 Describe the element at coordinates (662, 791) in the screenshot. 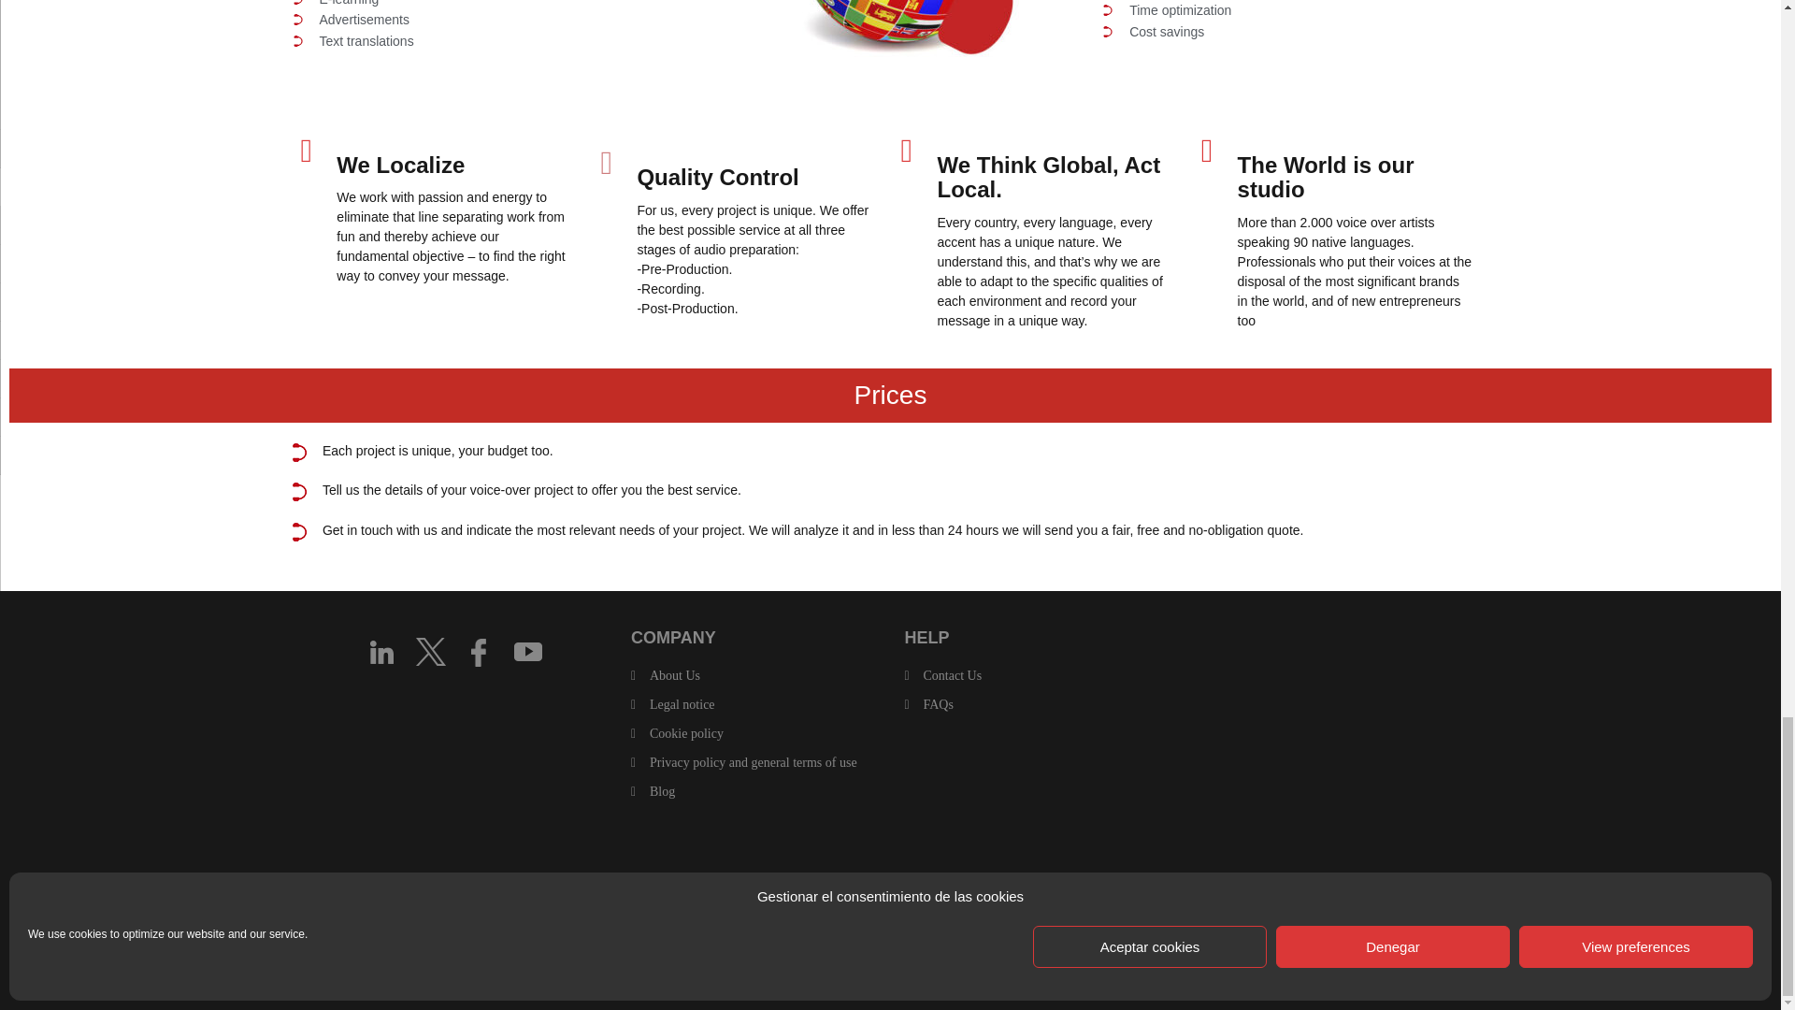

I see `Blog` at that location.